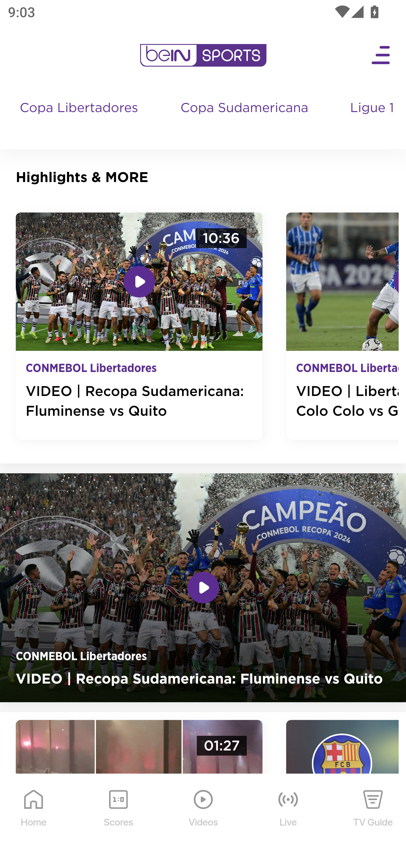  Describe the element at coordinates (80, 119) in the screenshot. I see `Copa Libertadores` at that location.